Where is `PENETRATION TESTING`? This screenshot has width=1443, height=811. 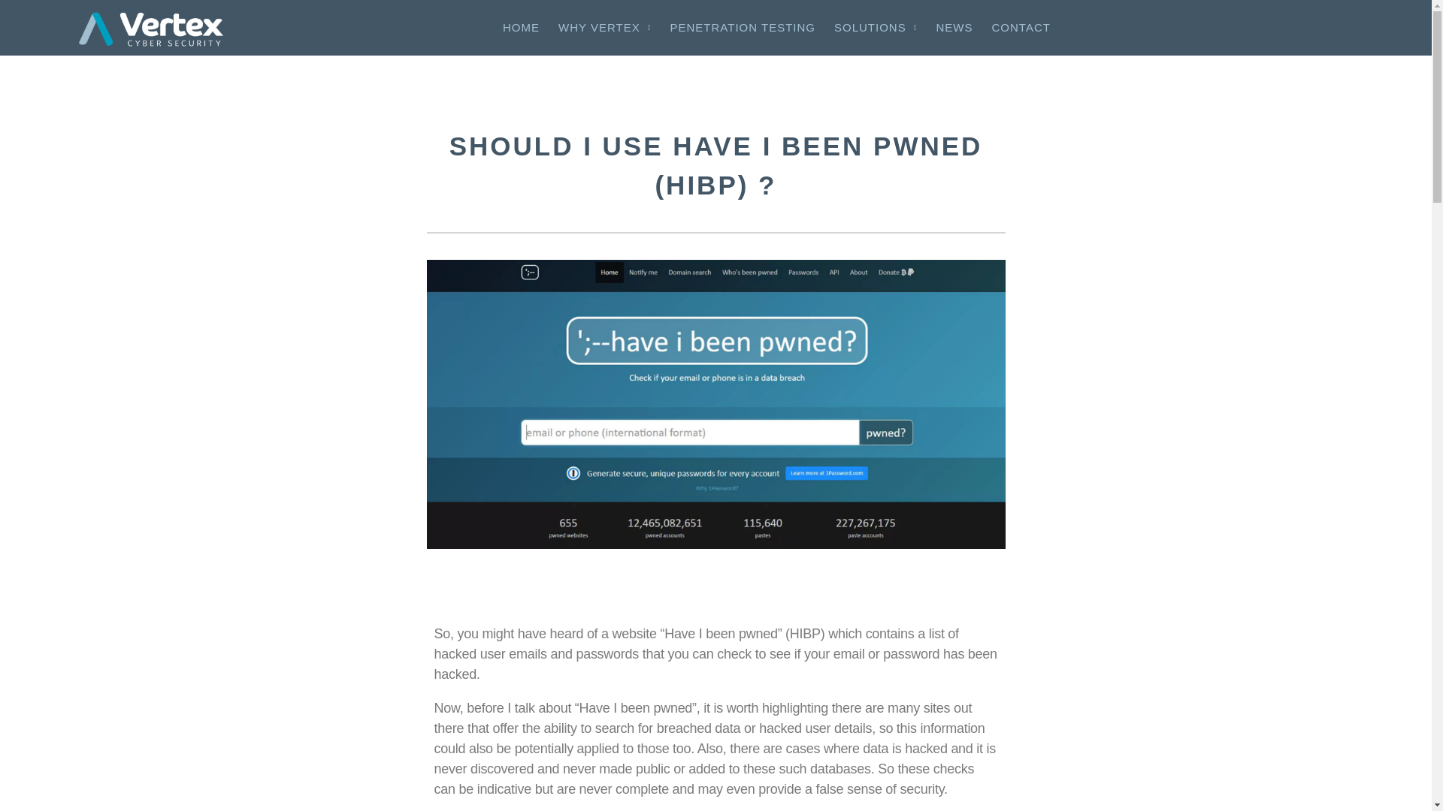
PENETRATION TESTING is located at coordinates (743, 28).